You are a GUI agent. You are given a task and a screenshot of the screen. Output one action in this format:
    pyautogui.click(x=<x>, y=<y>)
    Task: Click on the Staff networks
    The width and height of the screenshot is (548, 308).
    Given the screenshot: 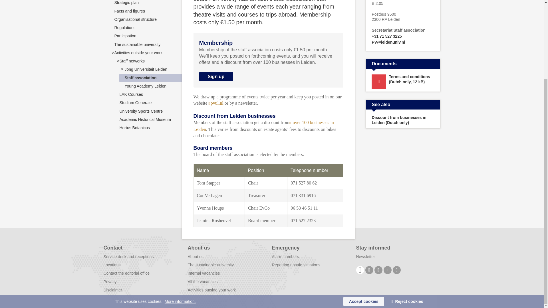 What is the action you would take?
    pyautogui.click(x=132, y=61)
    